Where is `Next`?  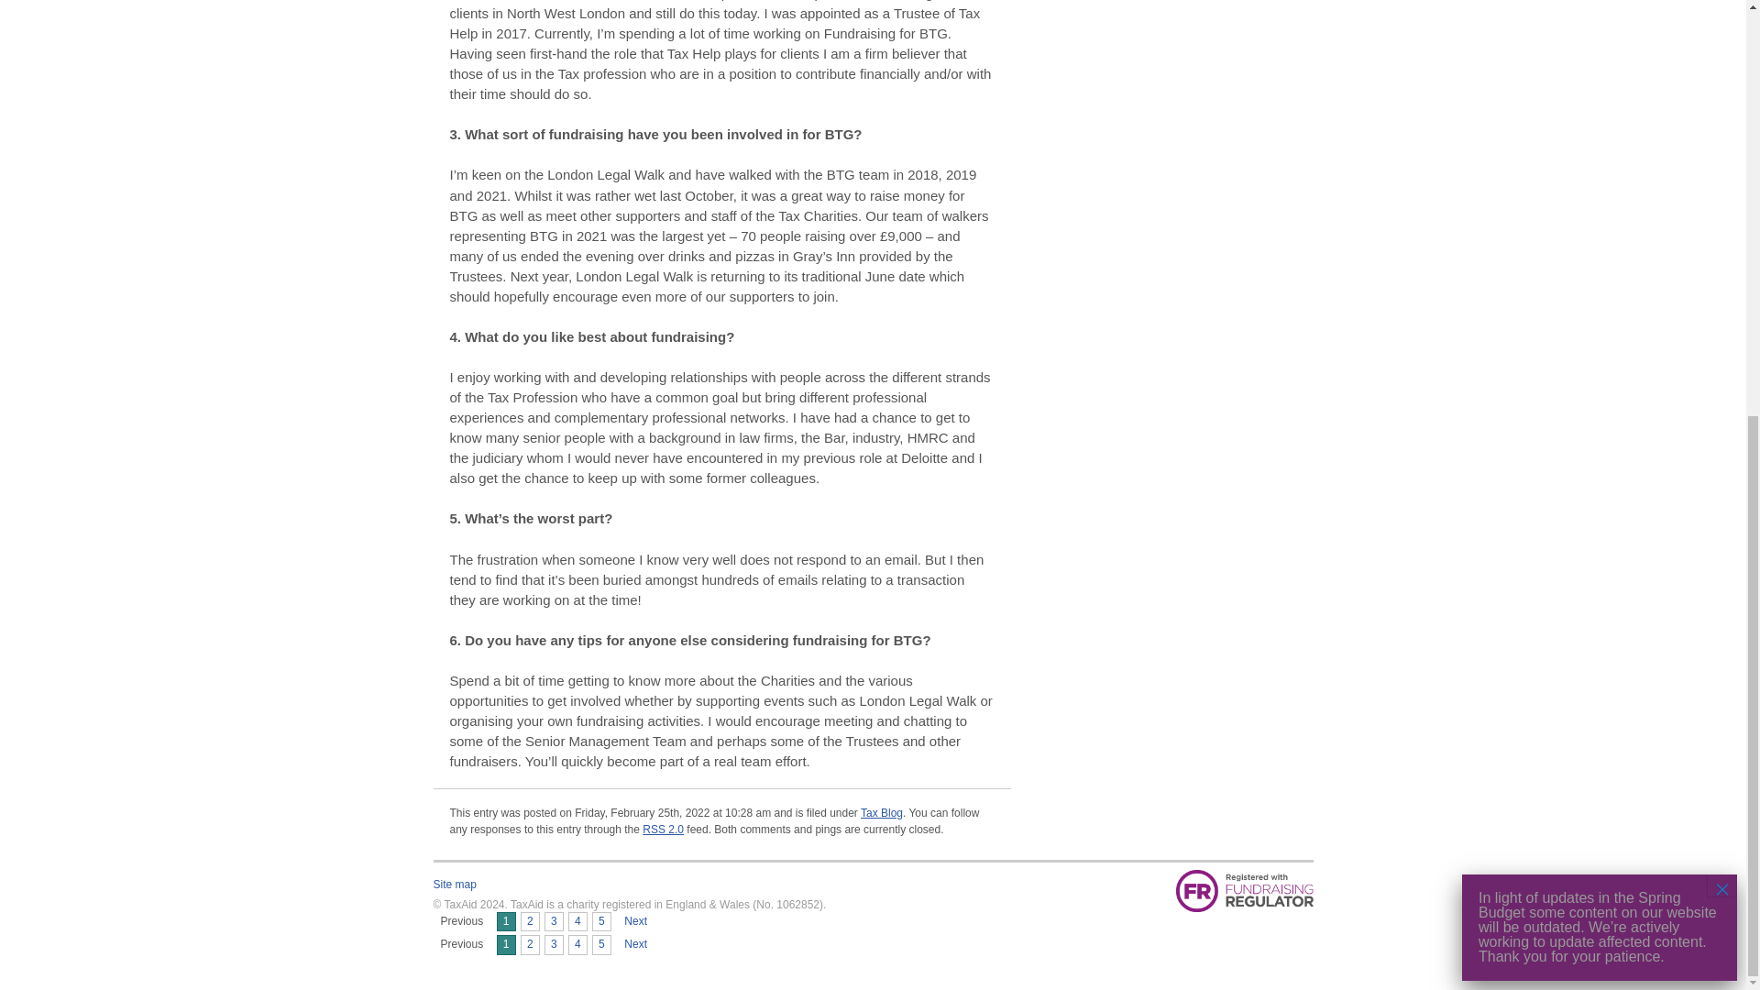
Next is located at coordinates (636, 944).